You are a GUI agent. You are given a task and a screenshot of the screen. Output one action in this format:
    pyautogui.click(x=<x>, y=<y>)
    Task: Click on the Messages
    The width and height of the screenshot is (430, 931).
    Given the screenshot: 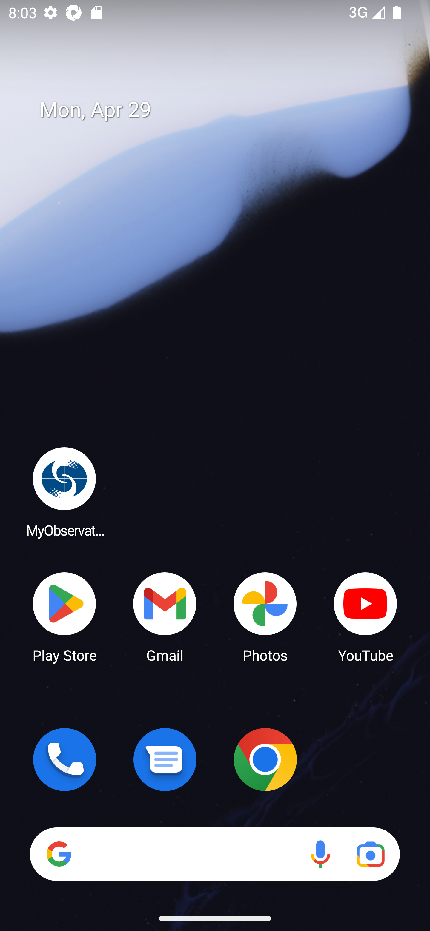 What is the action you would take?
    pyautogui.click(x=165, y=759)
    